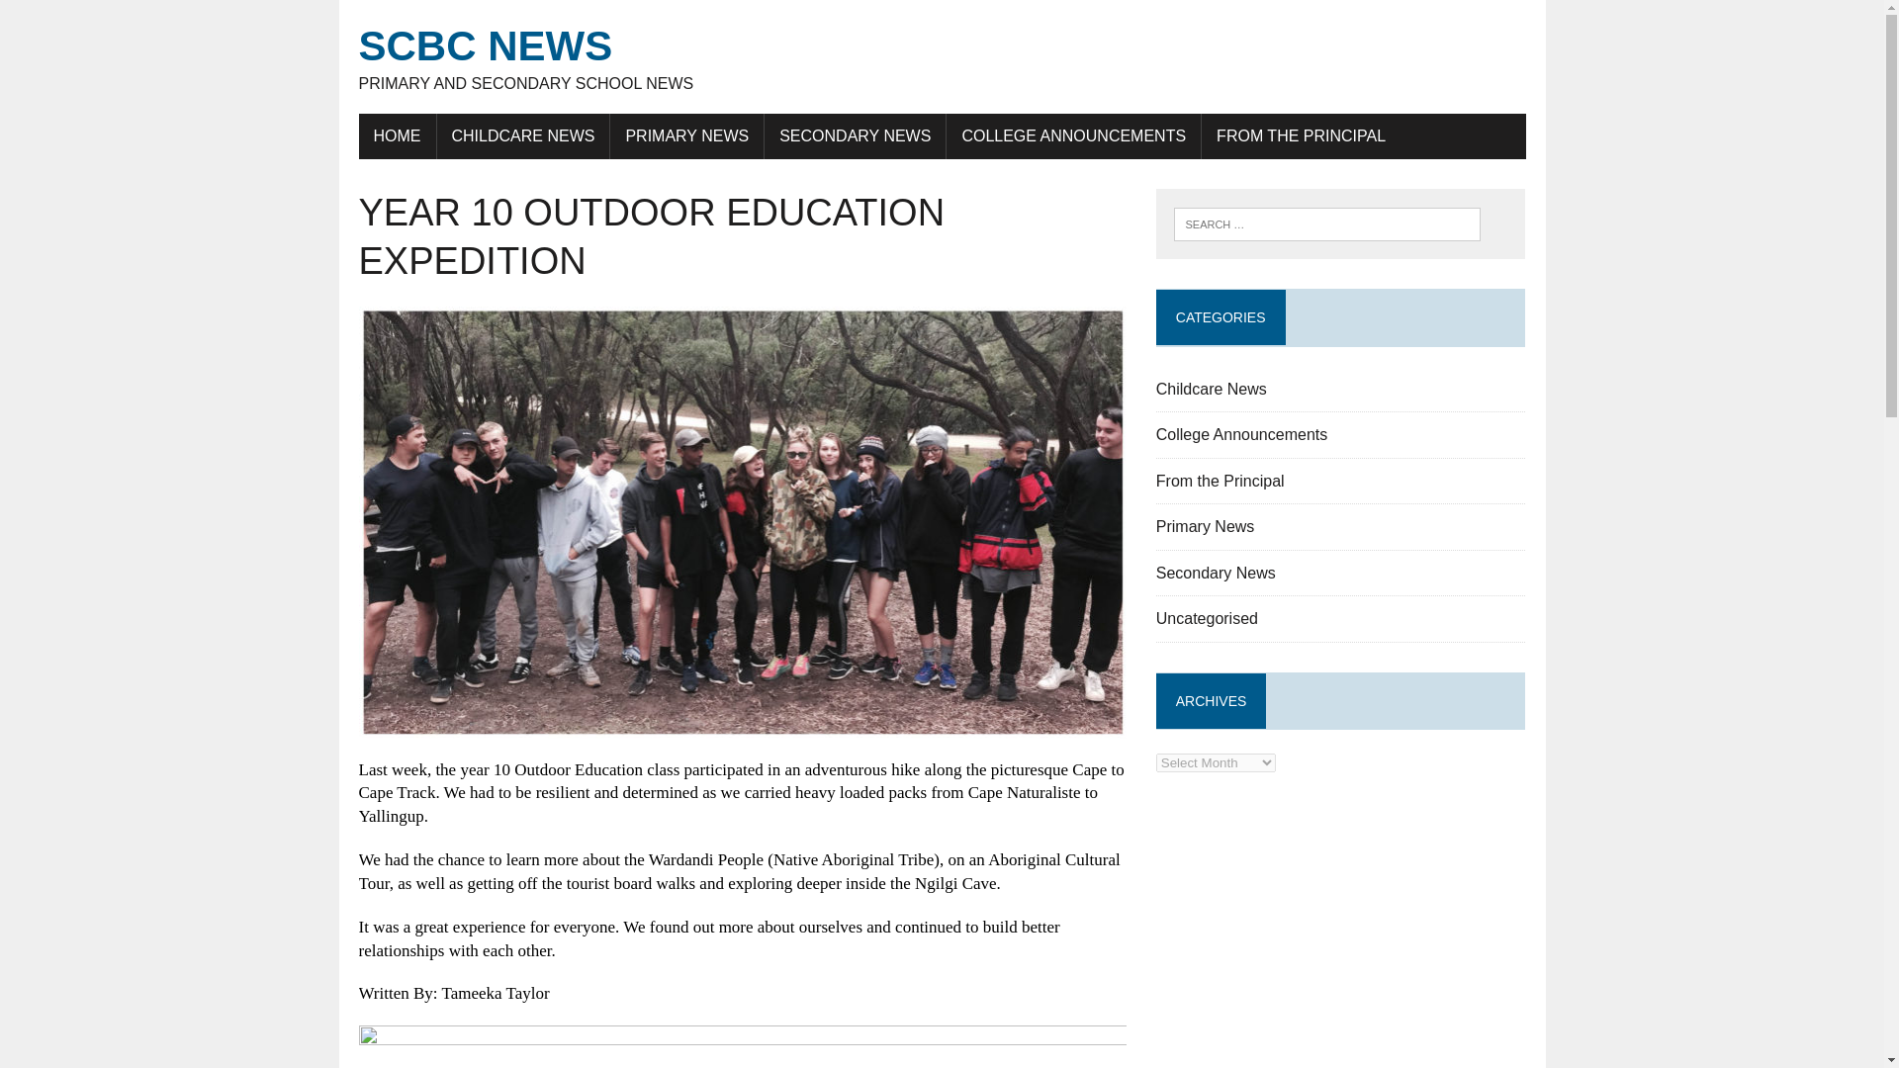  Describe the element at coordinates (1207, 617) in the screenshot. I see `Uncategorised` at that location.